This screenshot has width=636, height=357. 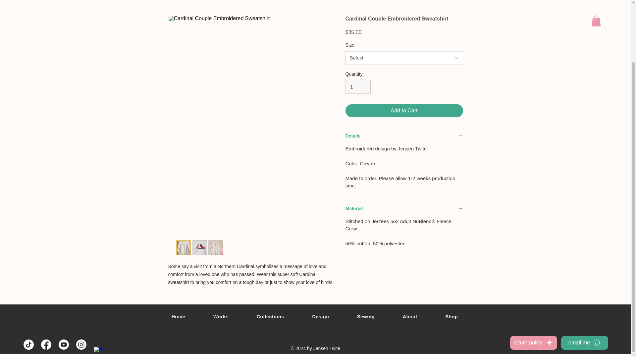 What do you see at coordinates (366, 317) in the screenshot?
I see `Sewing` at bounding box center [366, 317].